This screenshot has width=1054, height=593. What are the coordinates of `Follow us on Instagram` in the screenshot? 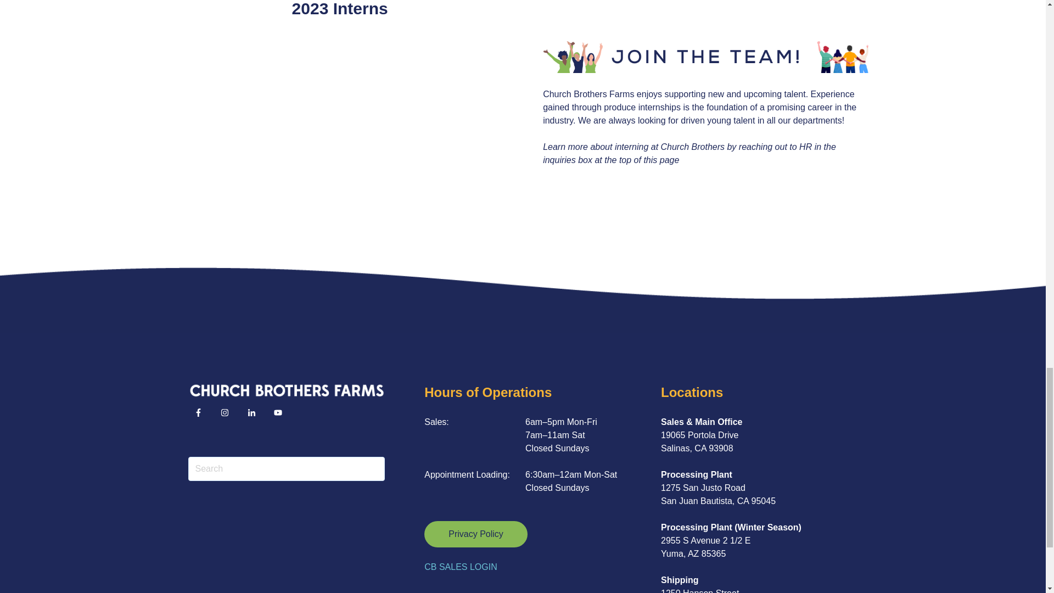 It's located at (224, 413).